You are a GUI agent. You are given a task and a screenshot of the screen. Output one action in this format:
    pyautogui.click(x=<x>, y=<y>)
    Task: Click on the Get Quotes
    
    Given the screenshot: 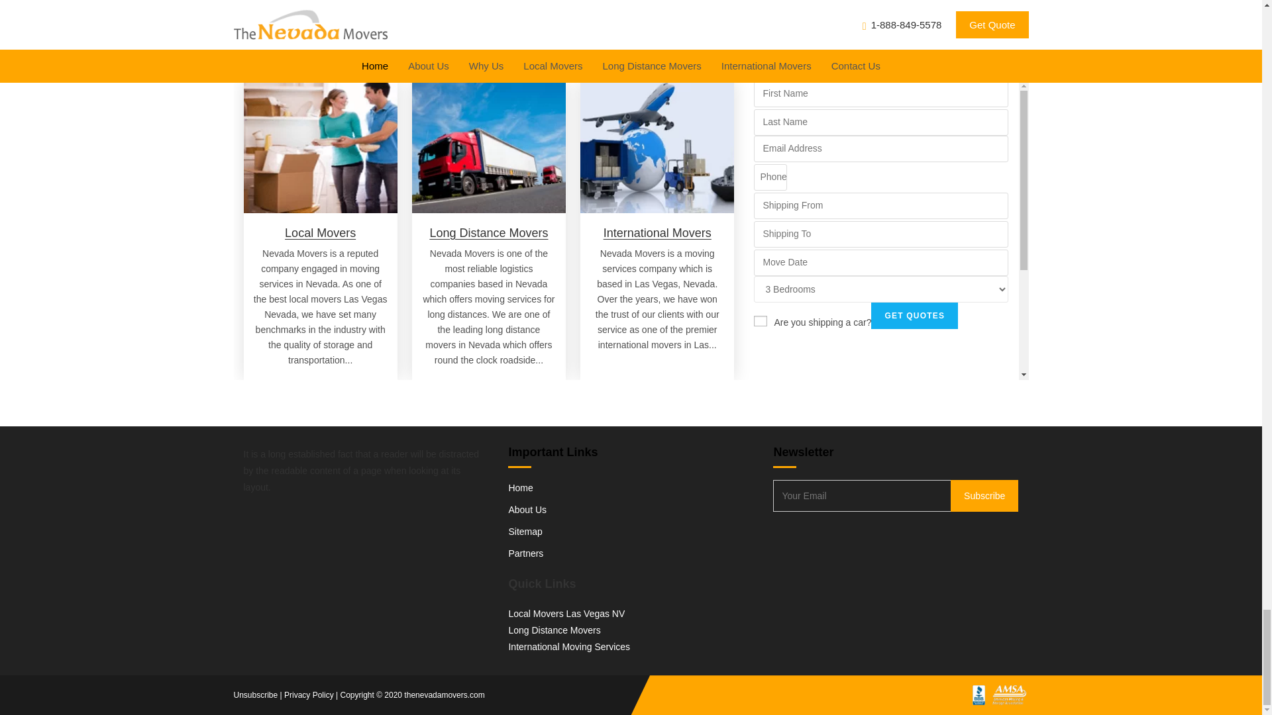 What is the action you would take?
    pyautogui.click(x=914, y=315)
    